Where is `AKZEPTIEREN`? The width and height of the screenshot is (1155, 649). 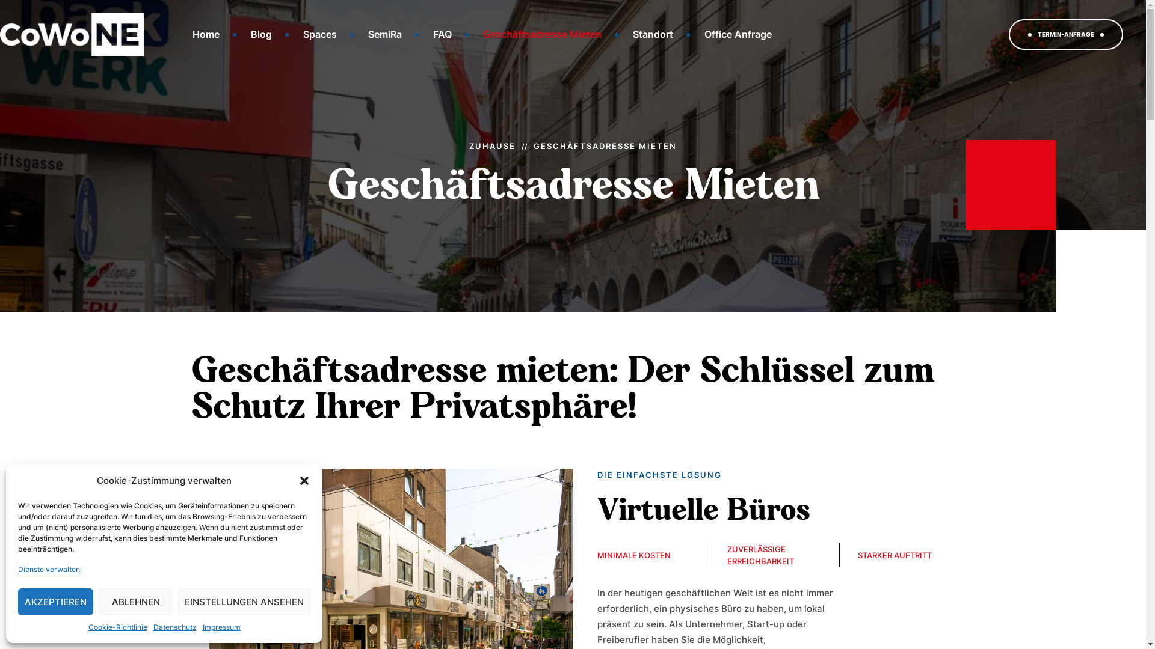
AKZEPTIEREN is located at coordinates (55, 602).